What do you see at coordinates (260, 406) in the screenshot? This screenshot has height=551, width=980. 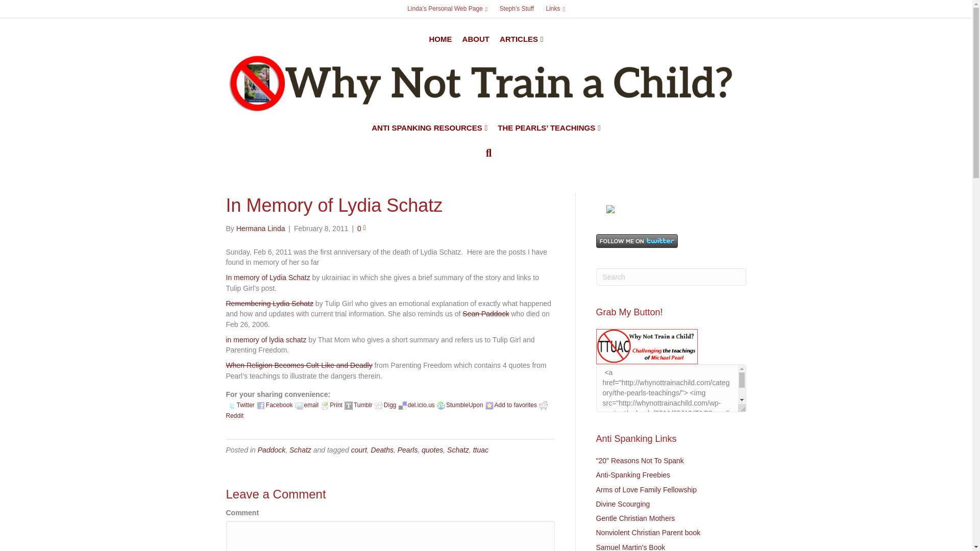 I see `Facebook` at bounding box center [260, 406].